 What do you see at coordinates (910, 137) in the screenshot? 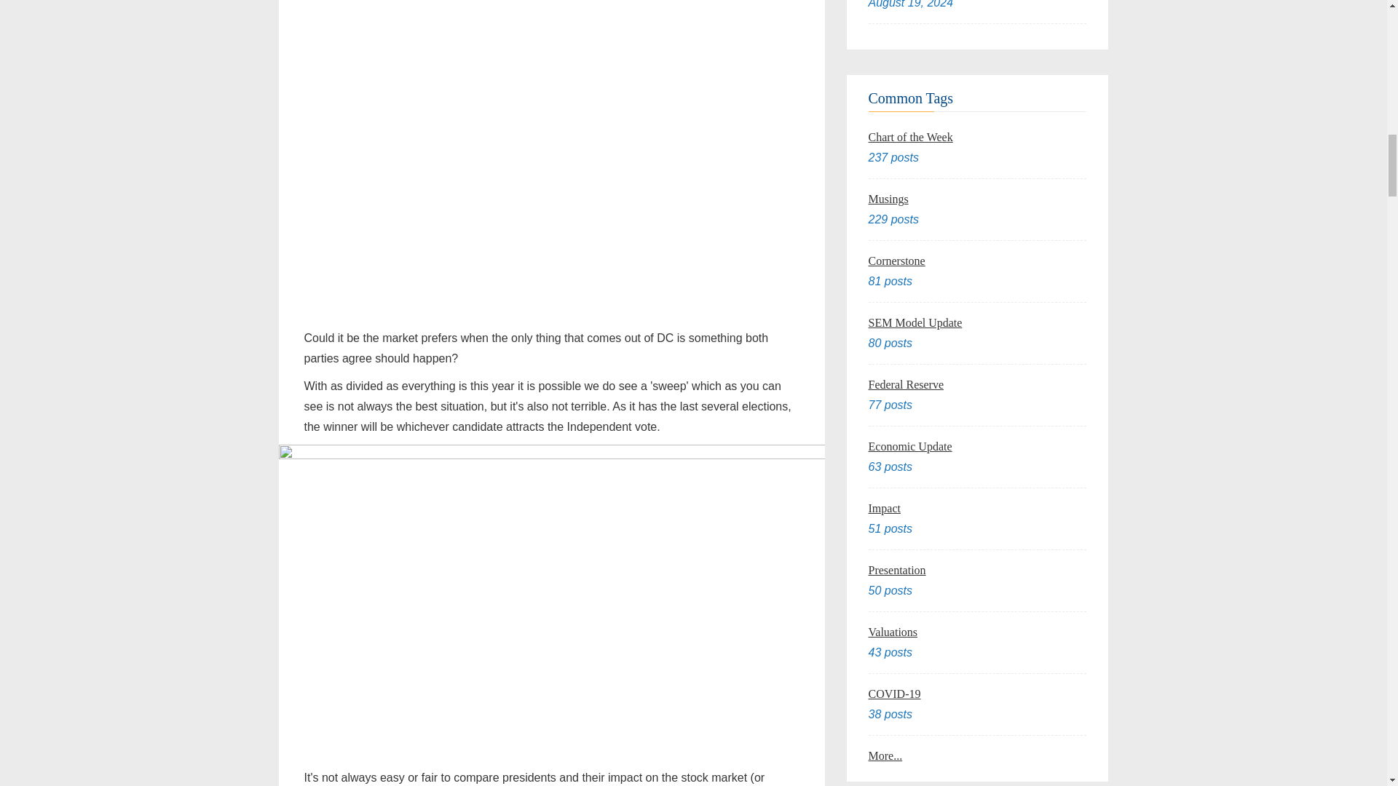
I see `Chart of the Week` at bounding box center [910, 137].